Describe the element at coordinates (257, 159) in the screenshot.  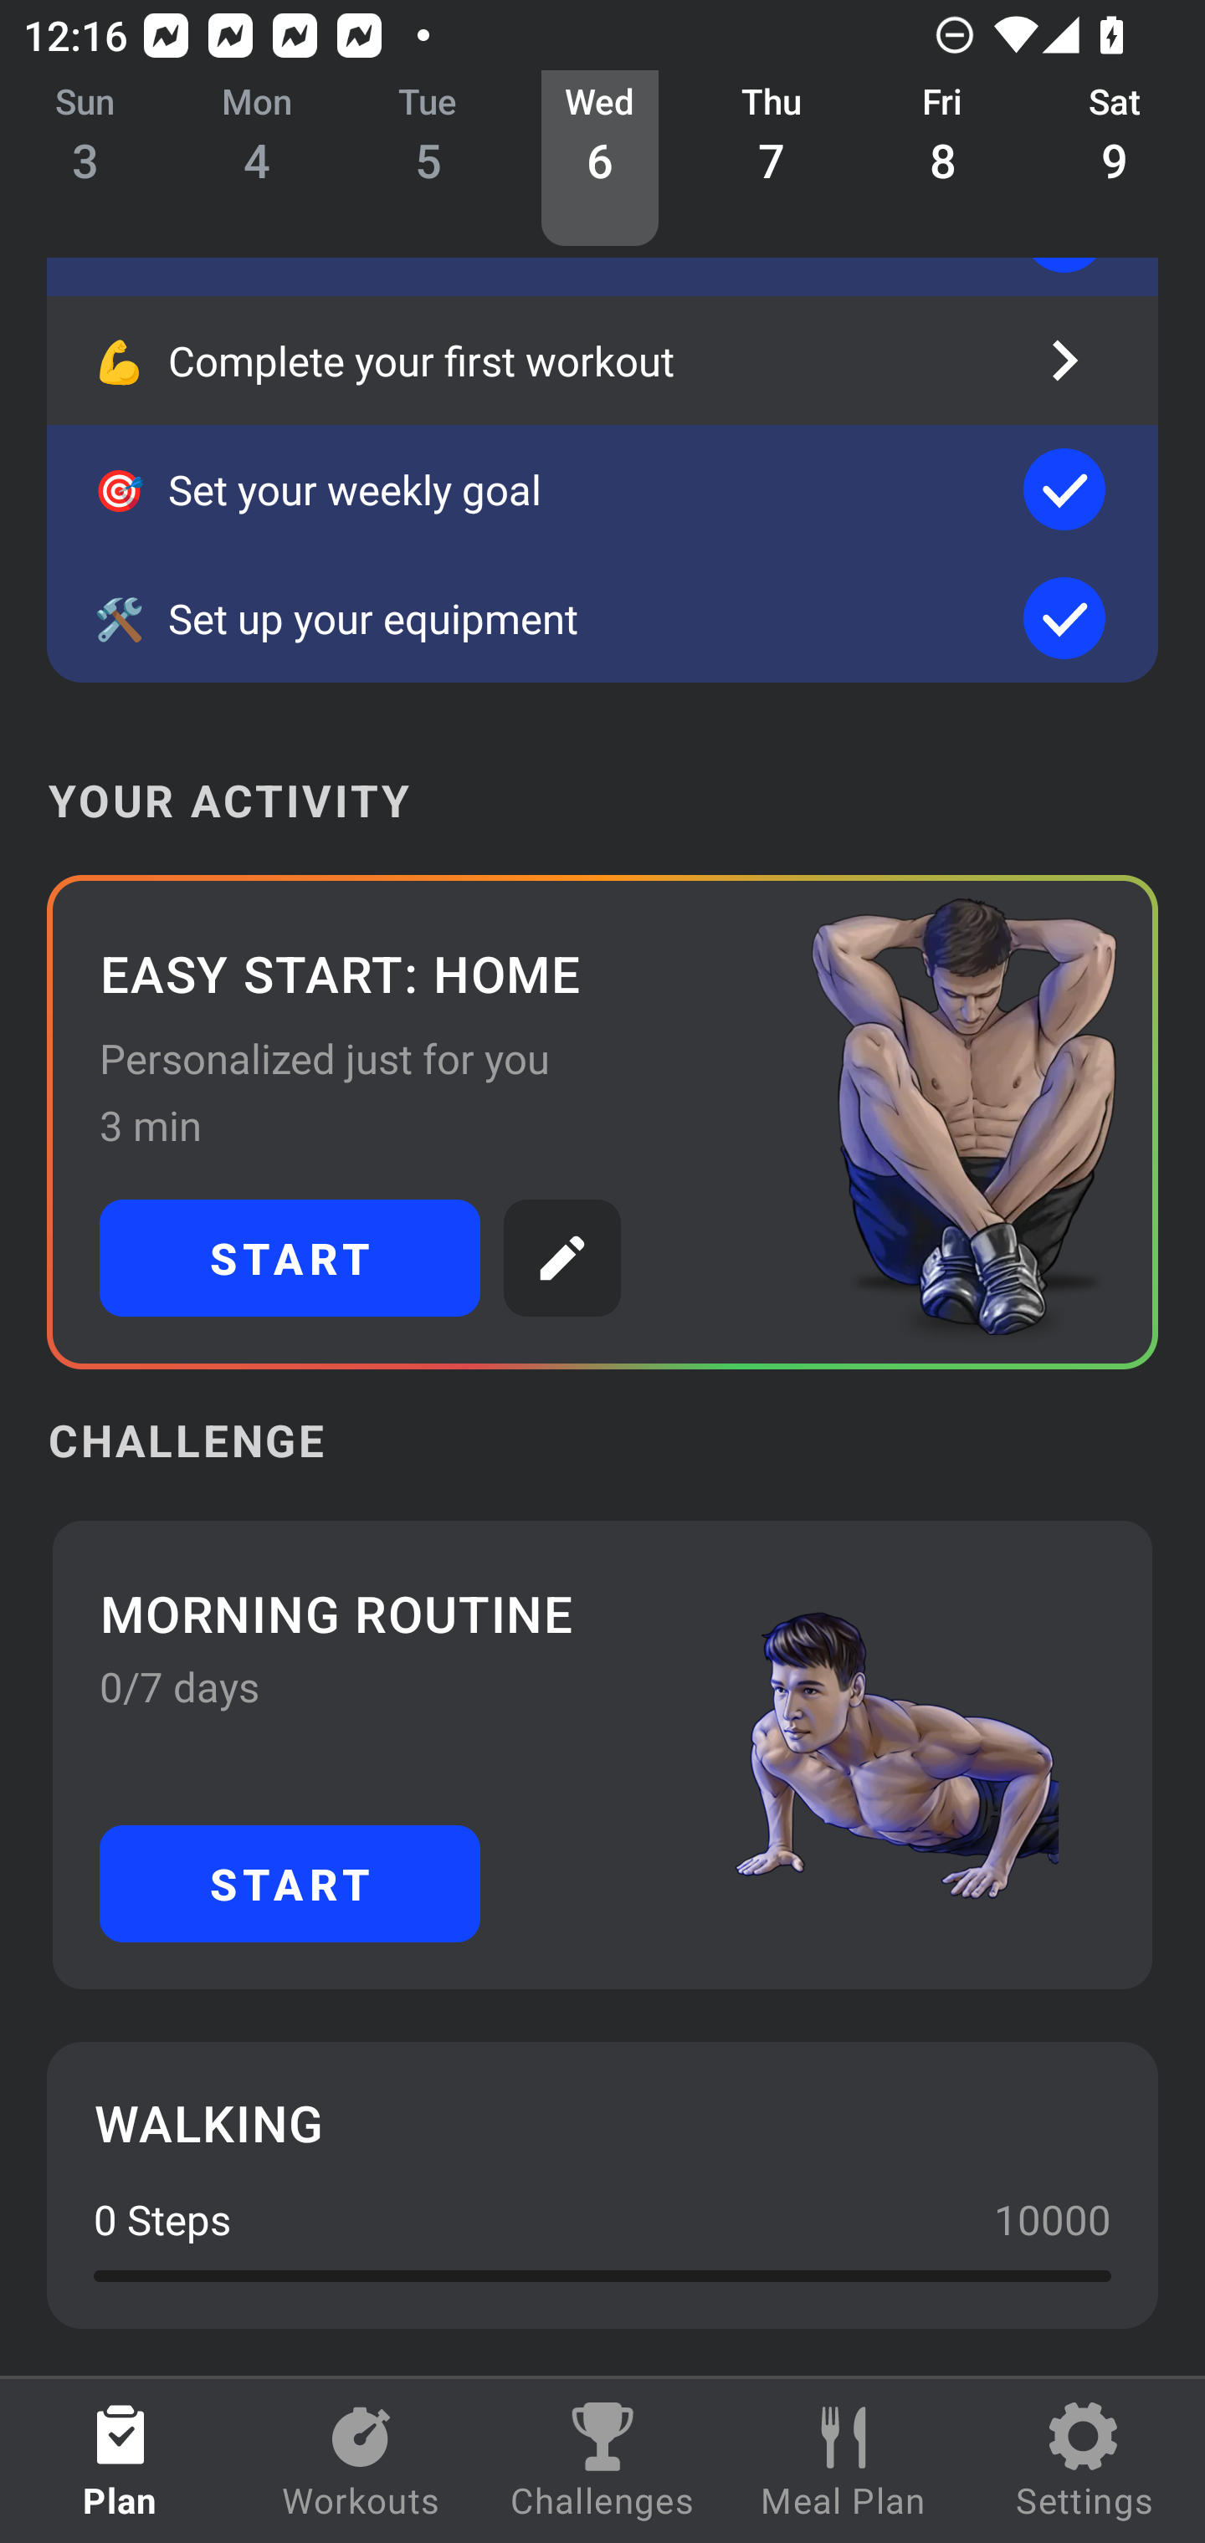
I see `Mon 4` at that location.